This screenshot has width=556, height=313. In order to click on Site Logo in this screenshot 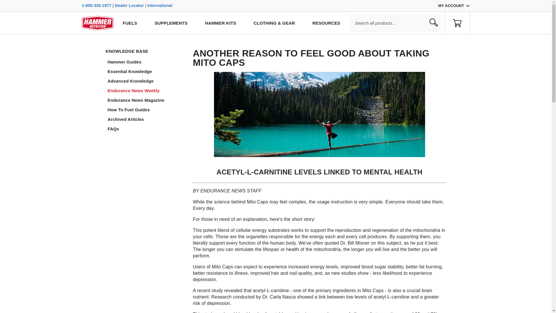, I will do `click(97, 23)`.